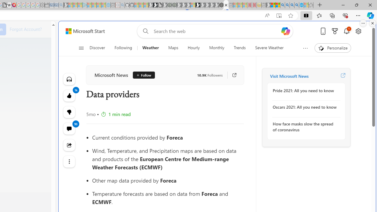 This screenshot has height=212, width=377. Describe the element at coordinates (285, 31) in the screenshot. I see `Open Copilot` at that location.